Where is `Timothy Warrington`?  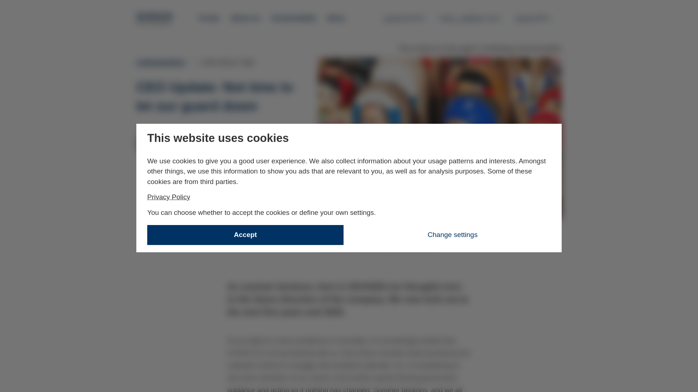 Timothy Warrington is located at coordinates (205, 135).